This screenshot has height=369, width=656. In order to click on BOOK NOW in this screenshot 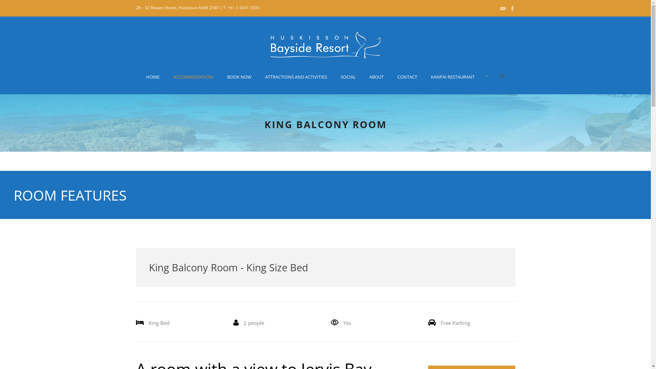, I will do `click(239, 84)`.